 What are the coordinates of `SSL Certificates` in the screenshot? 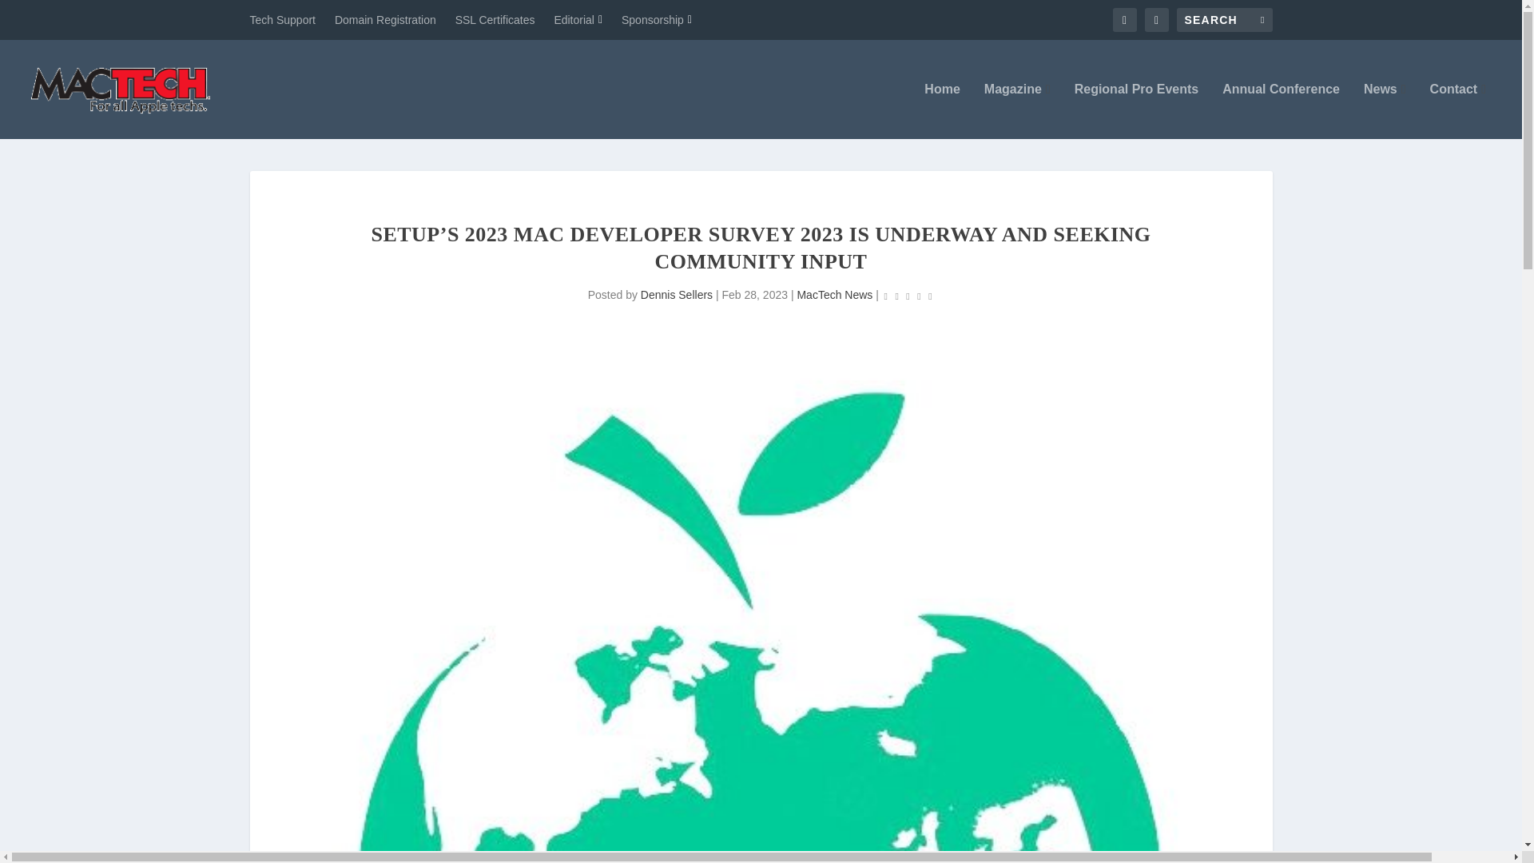 It's located at (495, 19).